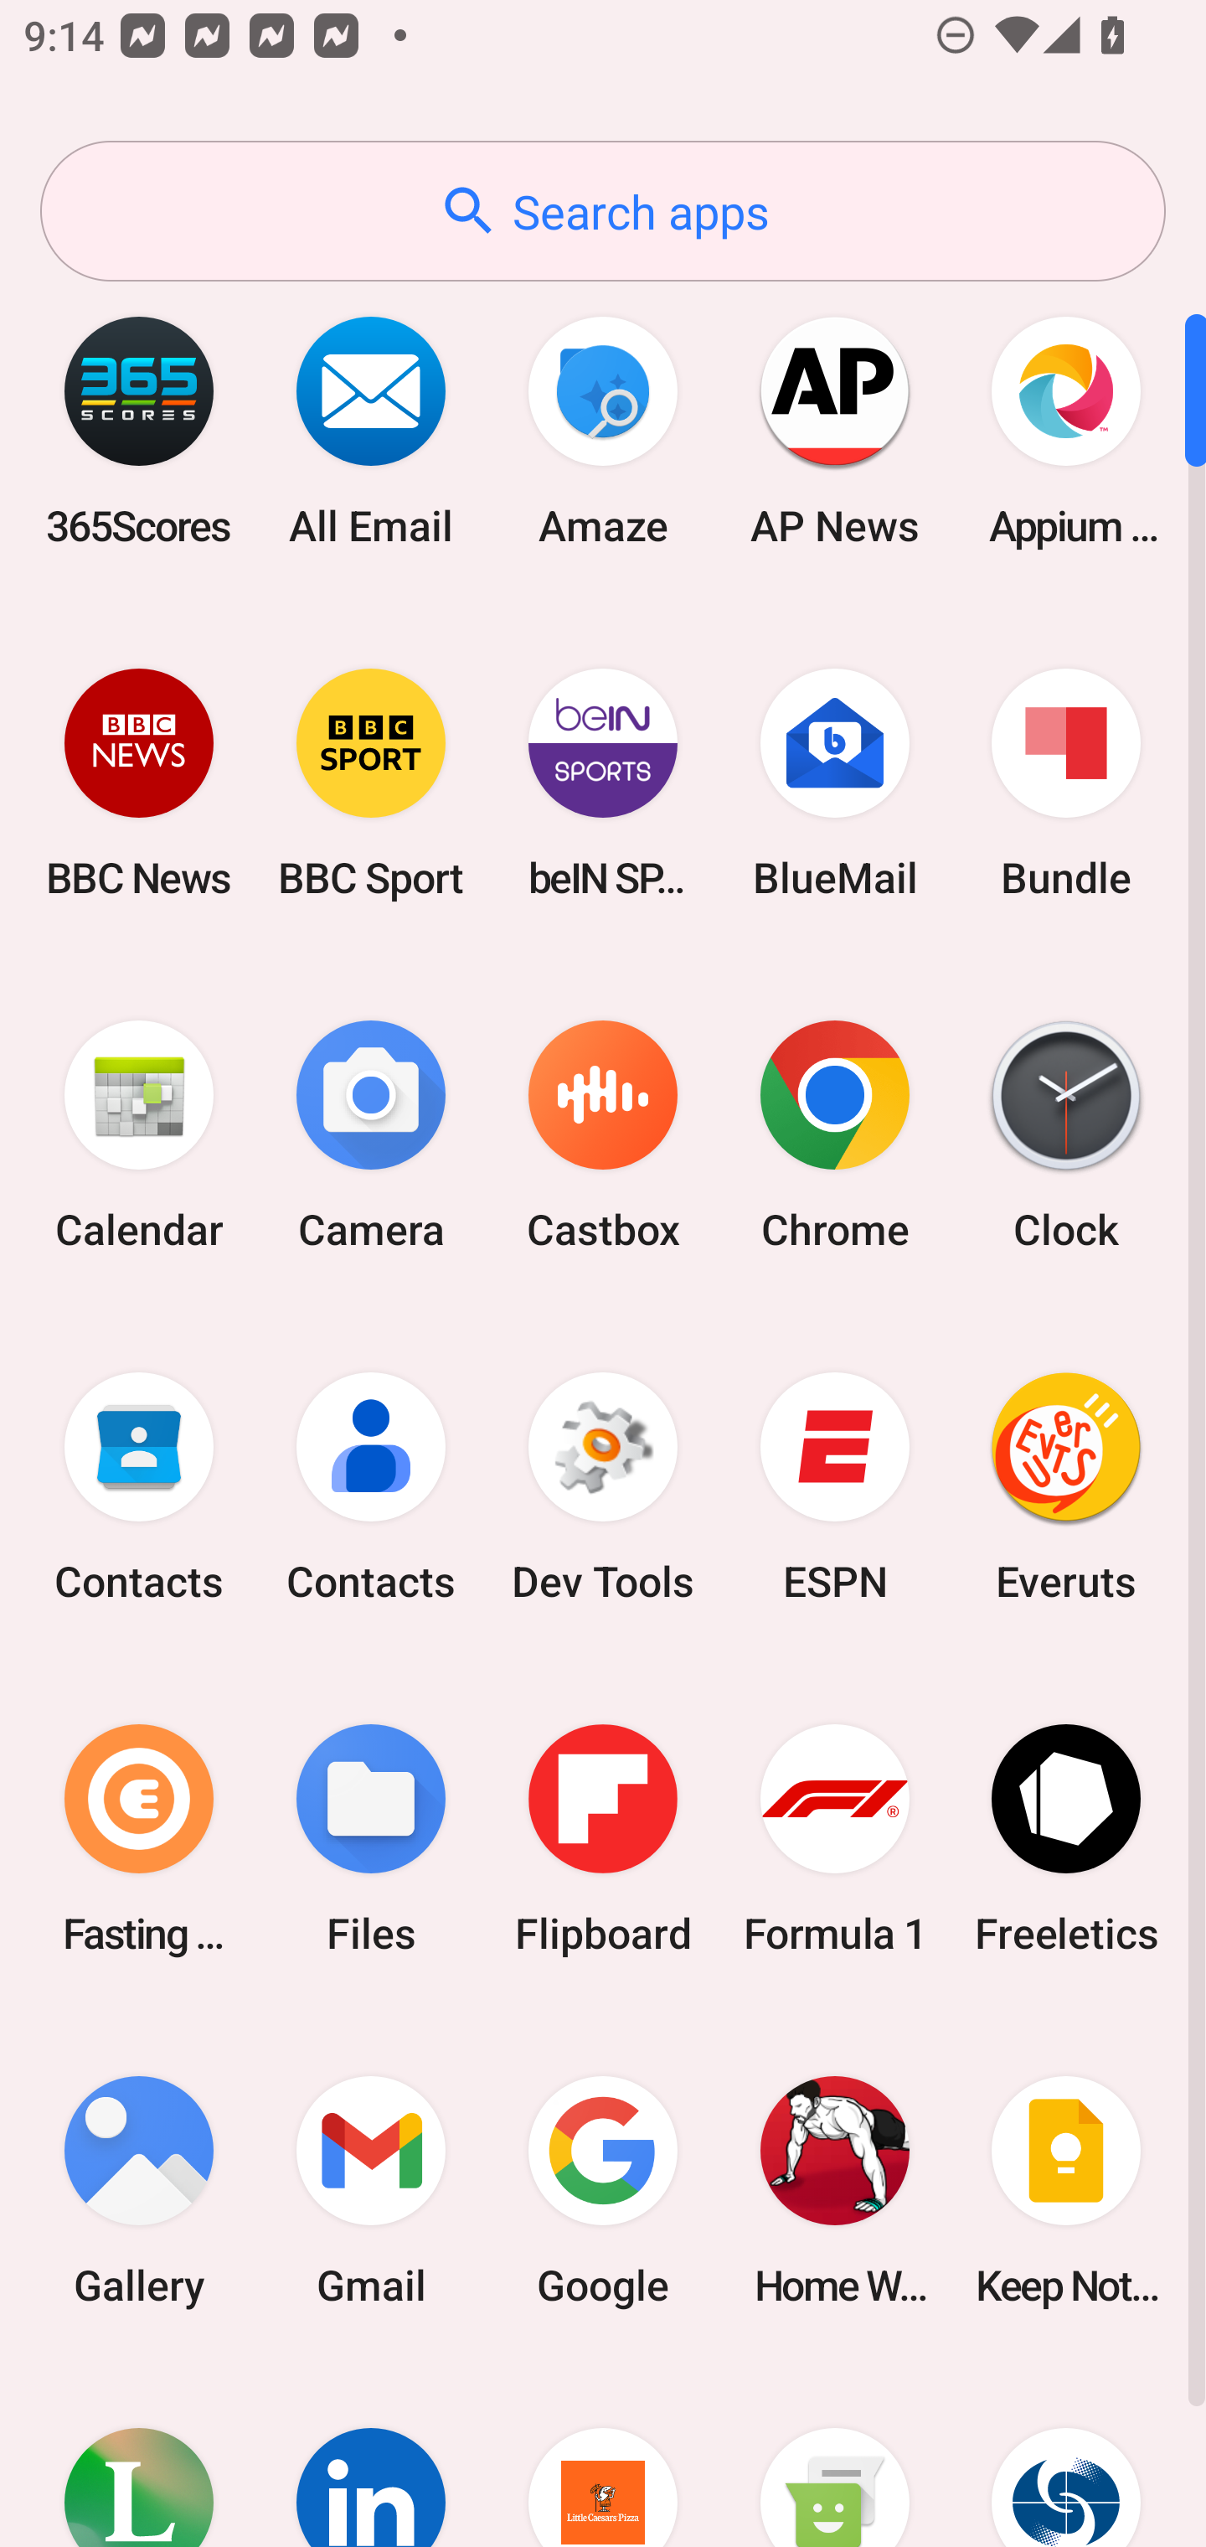 The width and height of the screenshot is (1206, 2547). I want to click on BBC News, so click(139, 783).